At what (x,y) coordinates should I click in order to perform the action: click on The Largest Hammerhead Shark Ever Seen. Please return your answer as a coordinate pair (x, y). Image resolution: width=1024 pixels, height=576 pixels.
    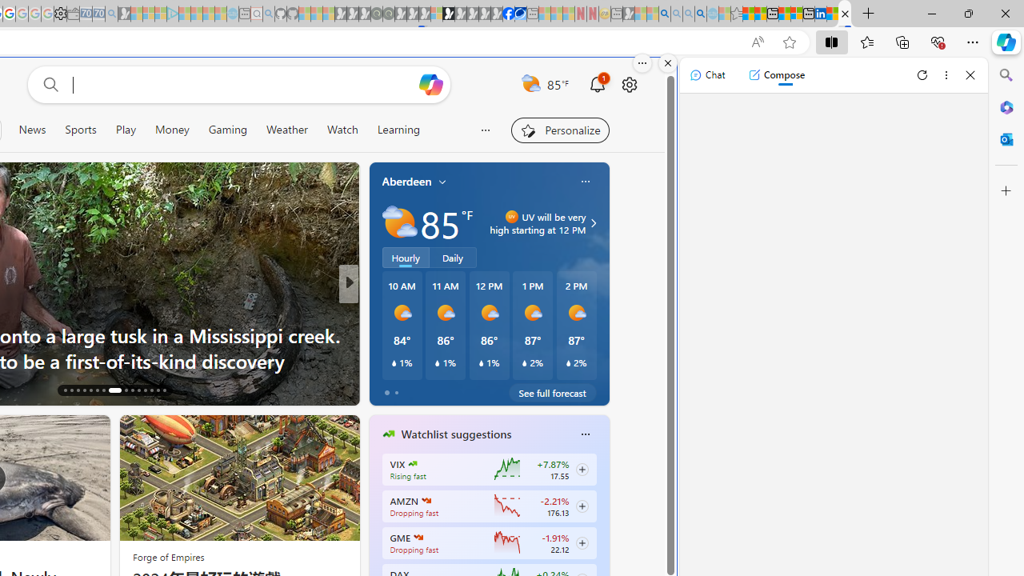
    Looking at the image, I should click on (606, 360).